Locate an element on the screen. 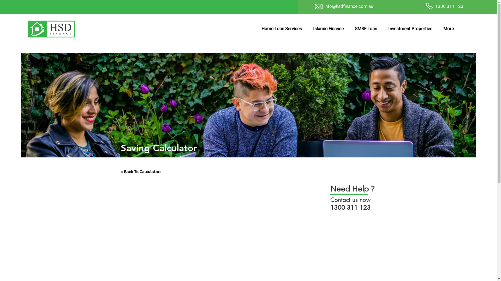 This screenshot has width=501, height=281. Investment Properties is located at coordinates (410, 29).